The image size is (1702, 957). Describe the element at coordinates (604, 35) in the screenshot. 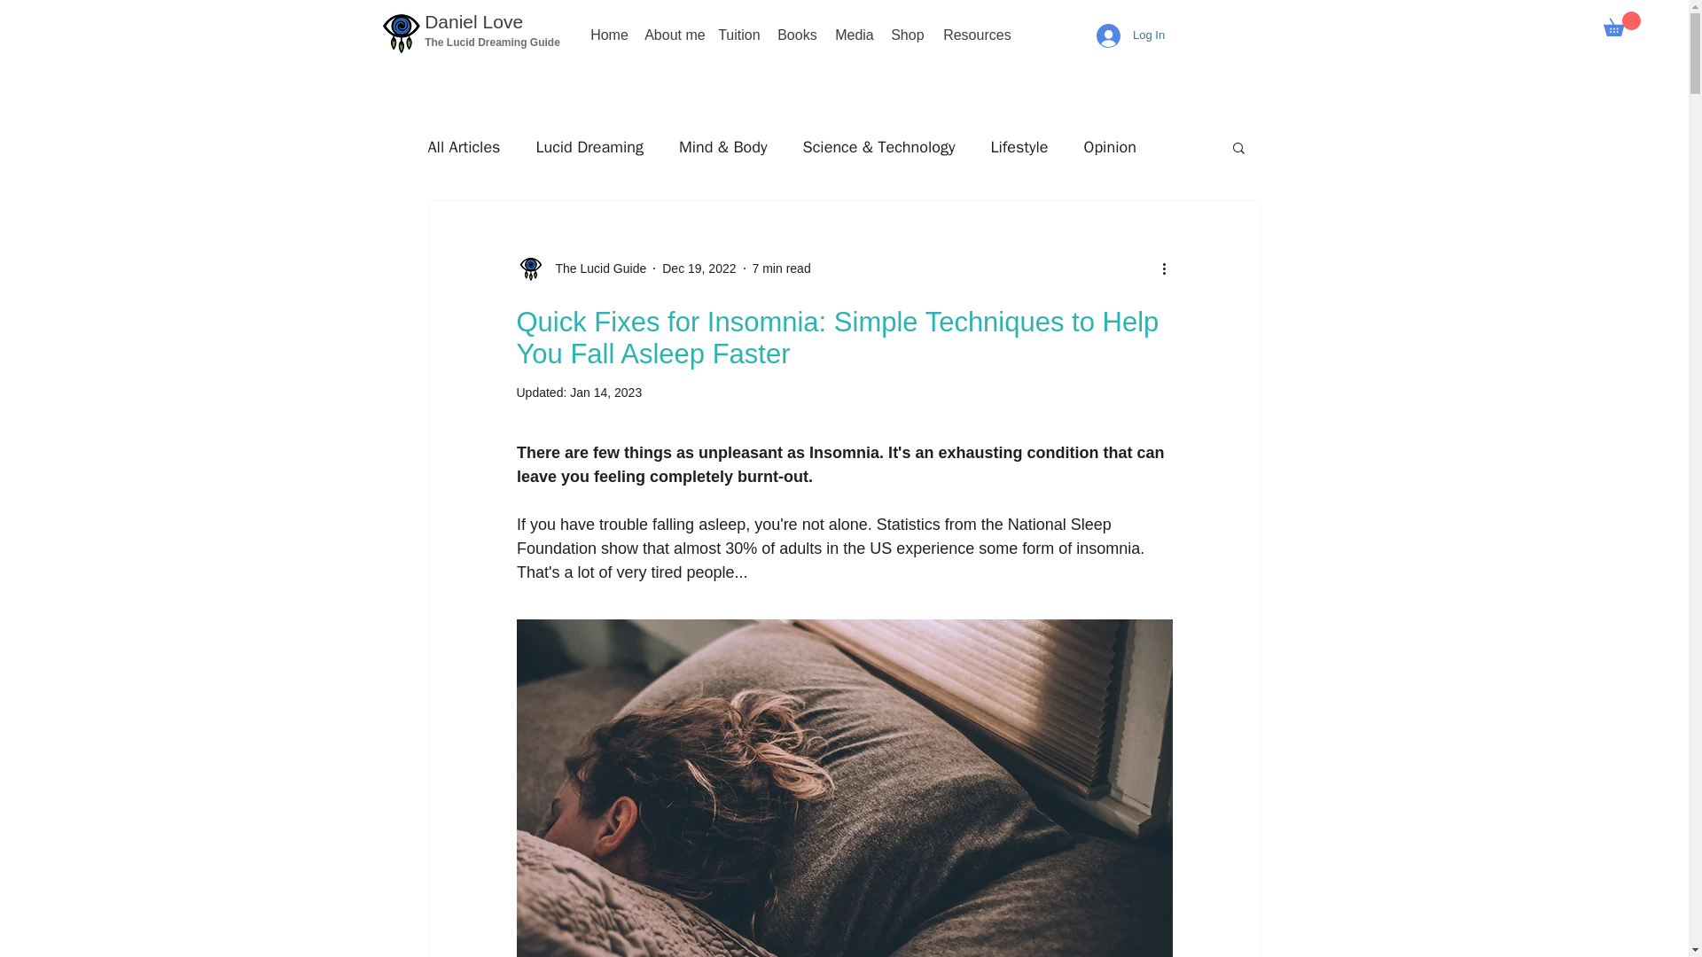

I see `Home` at that location.